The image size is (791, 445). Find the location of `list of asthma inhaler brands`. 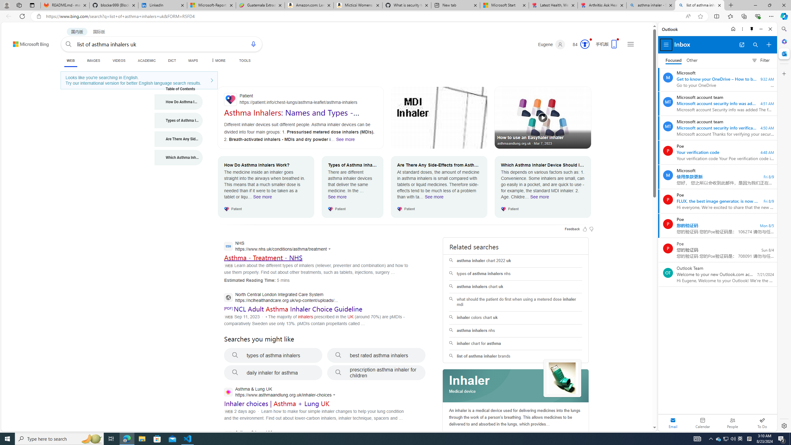

list of asthma inhaler brands is located at coordinates (516, 357).